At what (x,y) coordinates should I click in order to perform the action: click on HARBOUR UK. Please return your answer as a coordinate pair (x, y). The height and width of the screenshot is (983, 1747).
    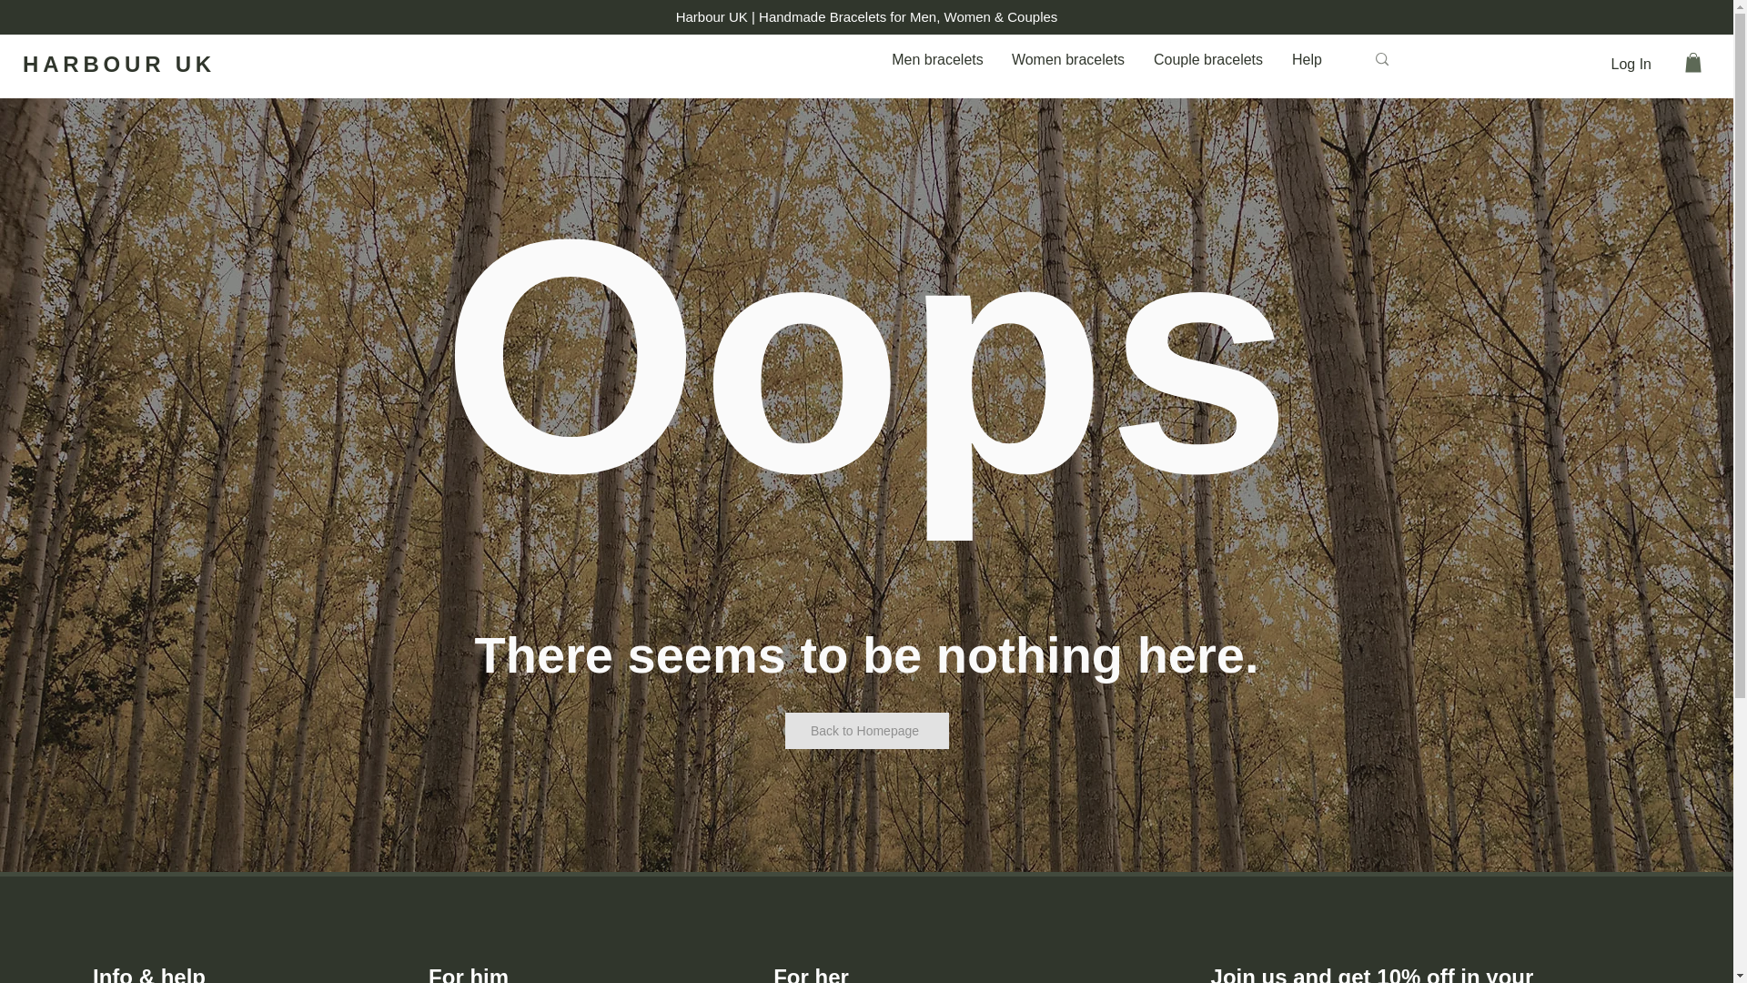
    Looking at the image, I should click on (118, 64).